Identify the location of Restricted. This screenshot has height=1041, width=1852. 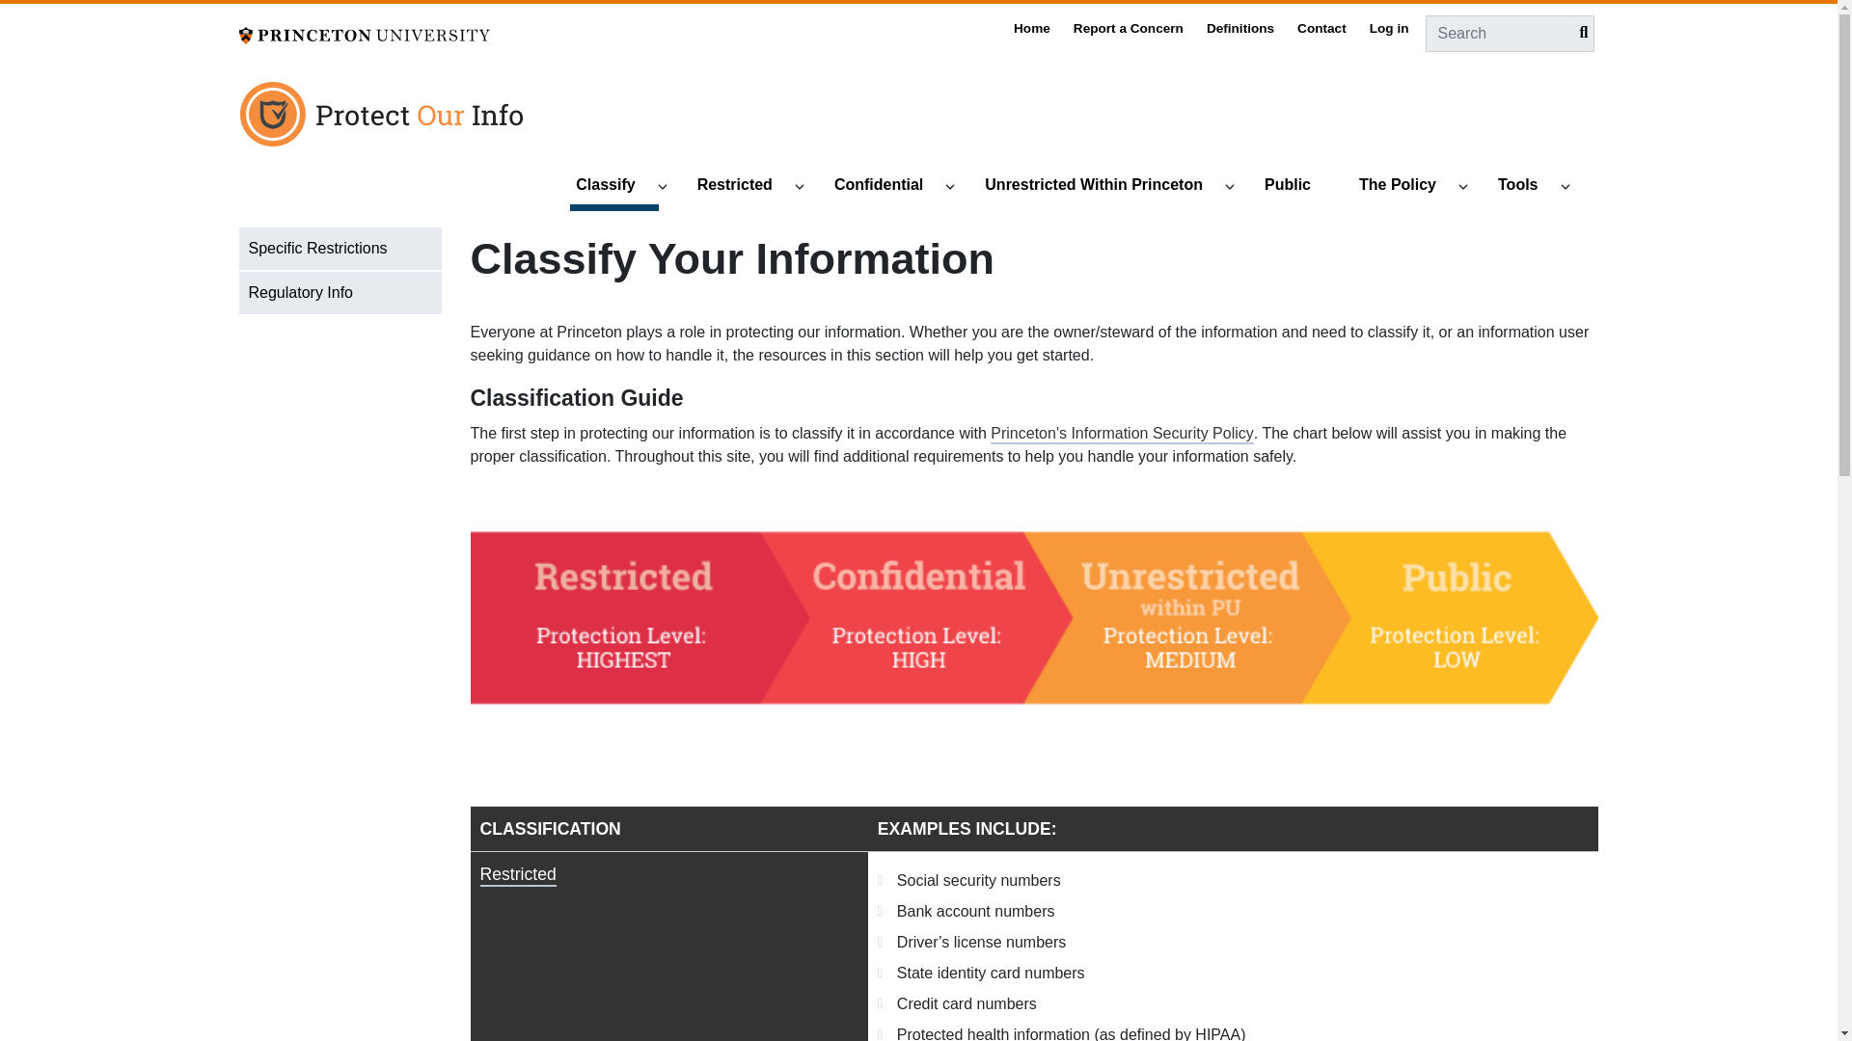
(743, 187).